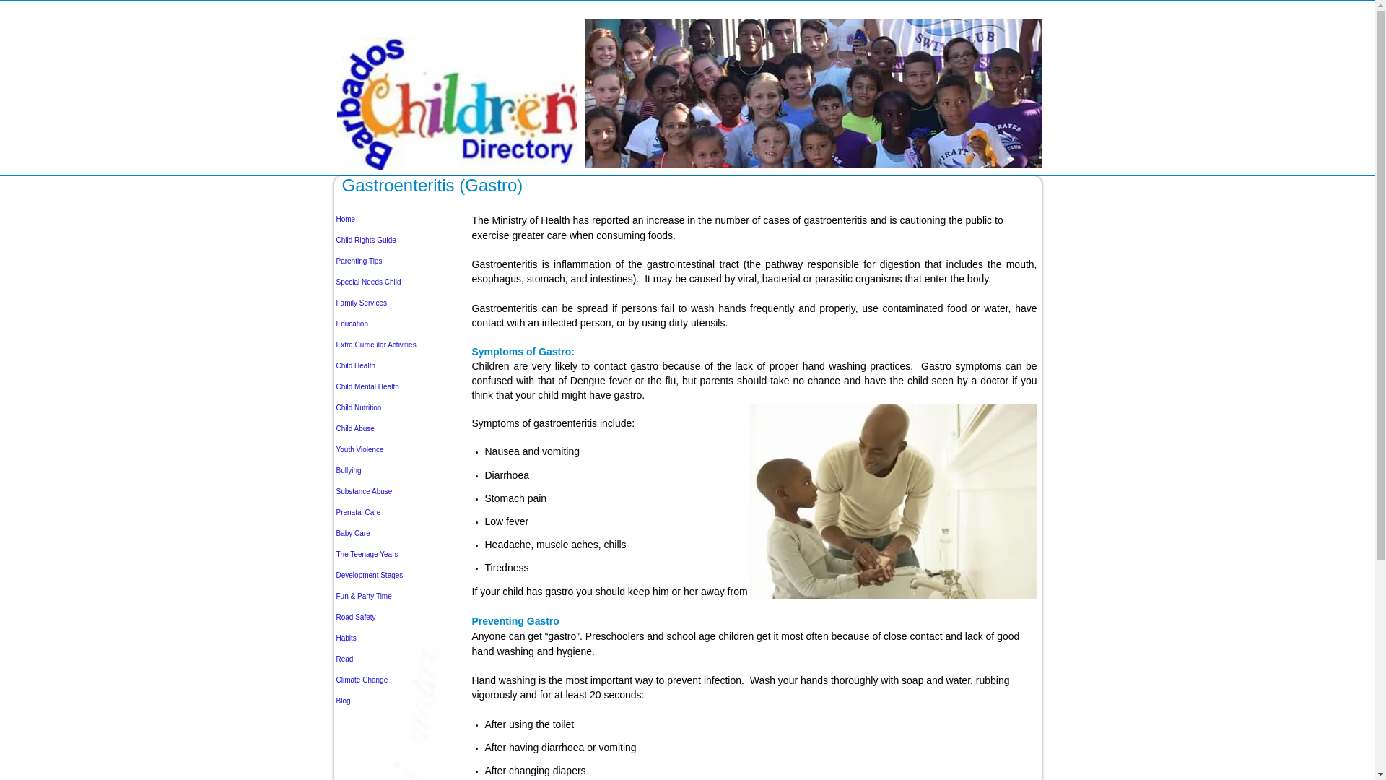 Image resolution: width=1386 pixels, height=780 pixels. What do you see at coordinates (394, 553) in the screenshot?
I see `The Teenage Years` at bounding box center [394, 553].